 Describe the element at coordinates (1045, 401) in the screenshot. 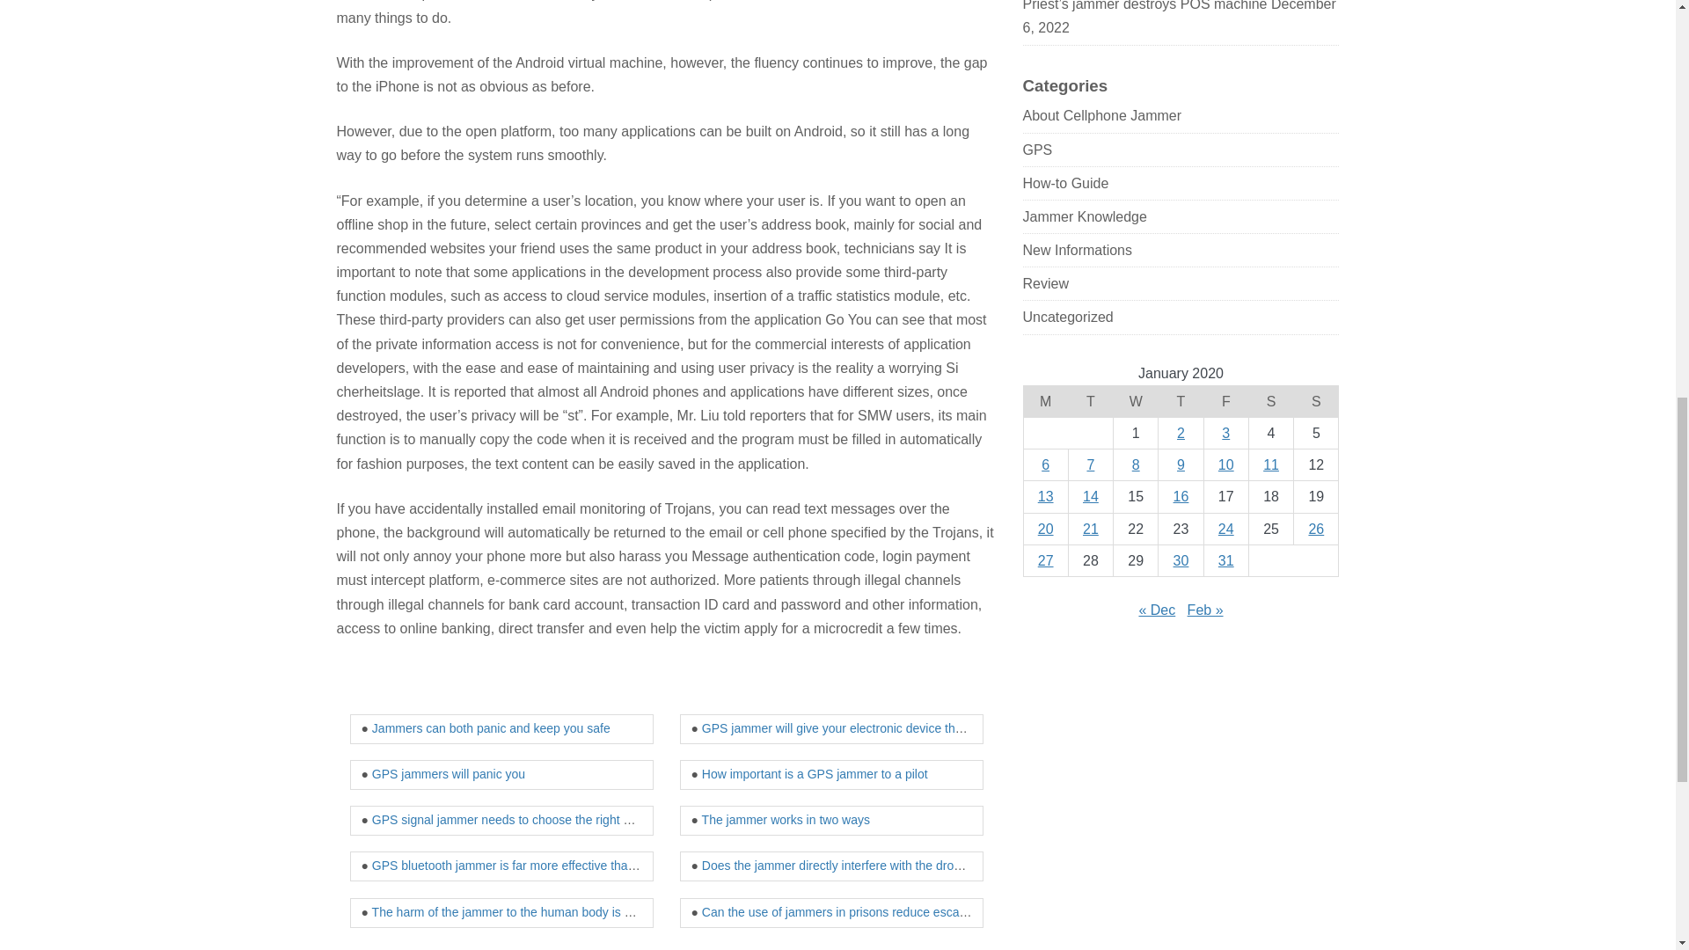

I see `Monday` at that location.